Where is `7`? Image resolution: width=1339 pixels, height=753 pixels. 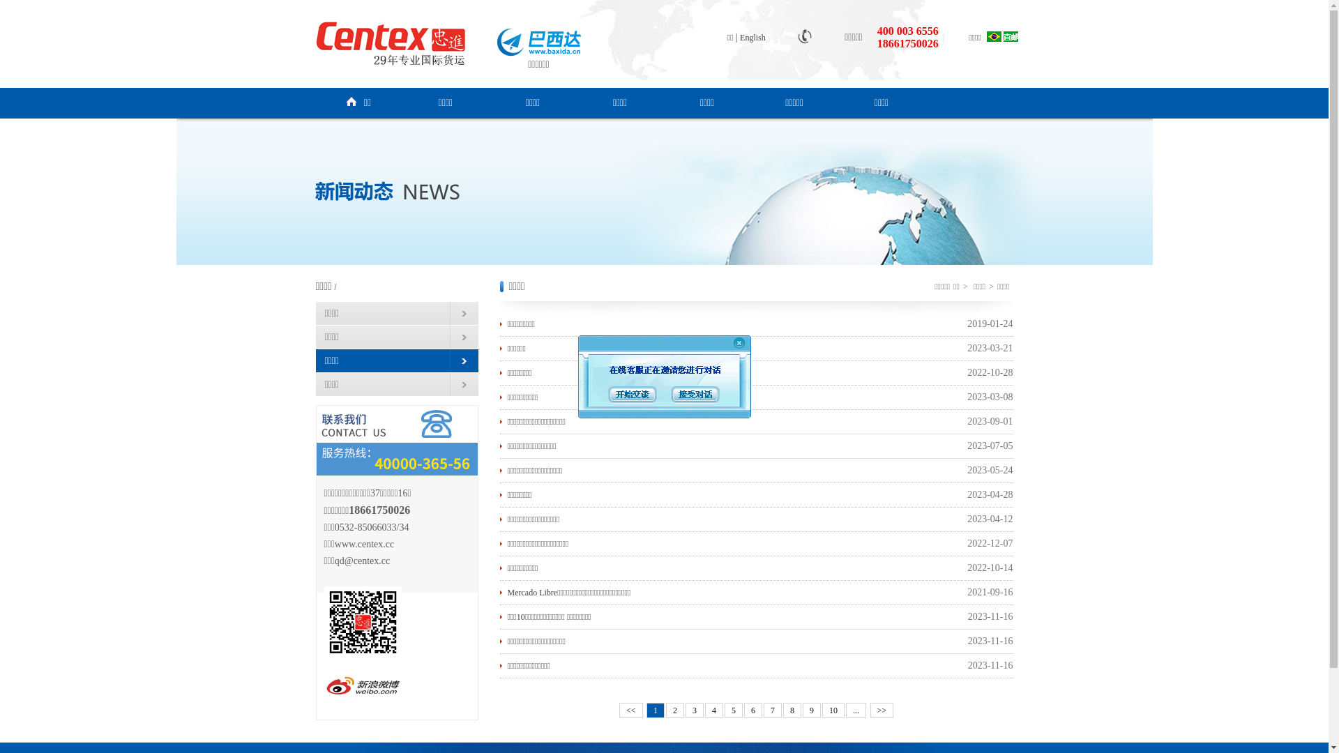
7 is located at coordinates (773, 710).